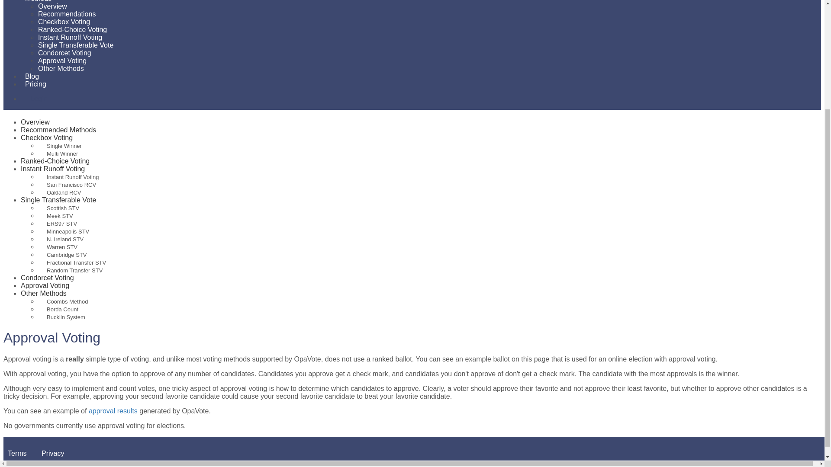 This screenshot has height=467, width=831. What do you see at coordinates (64, 22) in the screenshot?
I see `Checkbox Voting` at bounding box center [64, 22].